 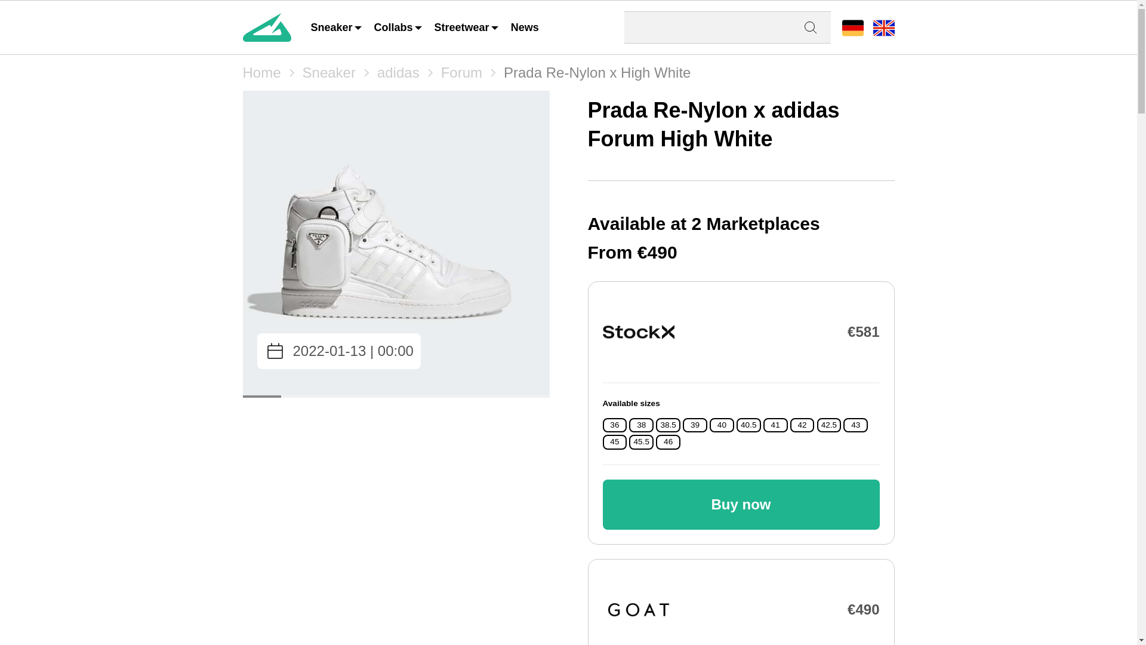 What do you see at coordinates (667, 425) in the screenshot?
I see `38.5` at bounding box center [667, 425].